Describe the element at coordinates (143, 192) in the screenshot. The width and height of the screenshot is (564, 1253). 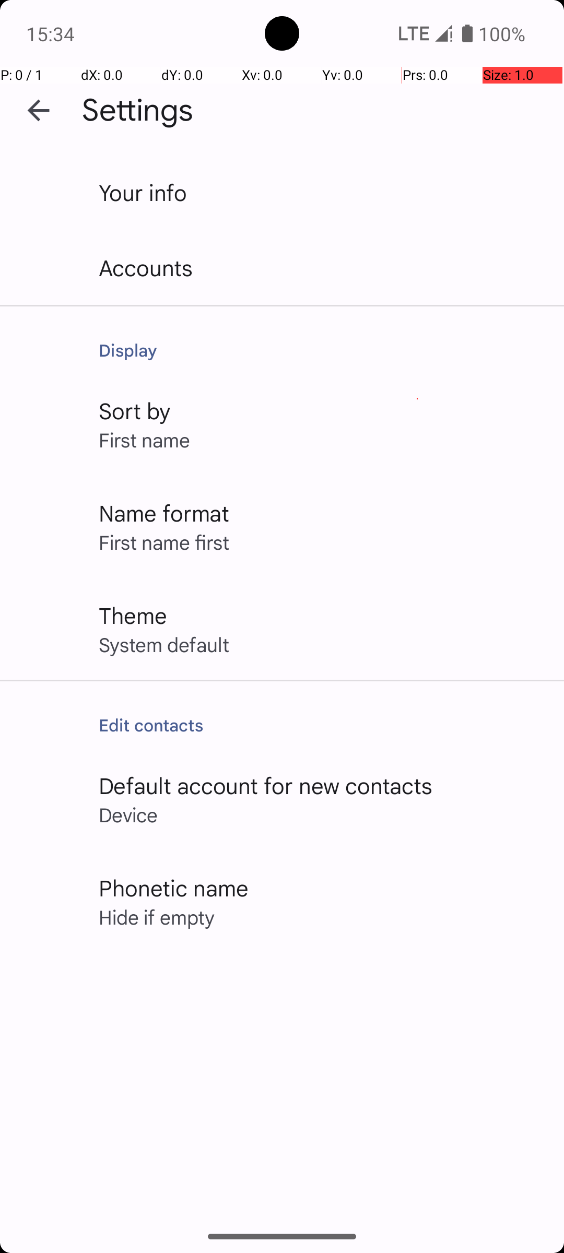
I see `Your info` at that location.